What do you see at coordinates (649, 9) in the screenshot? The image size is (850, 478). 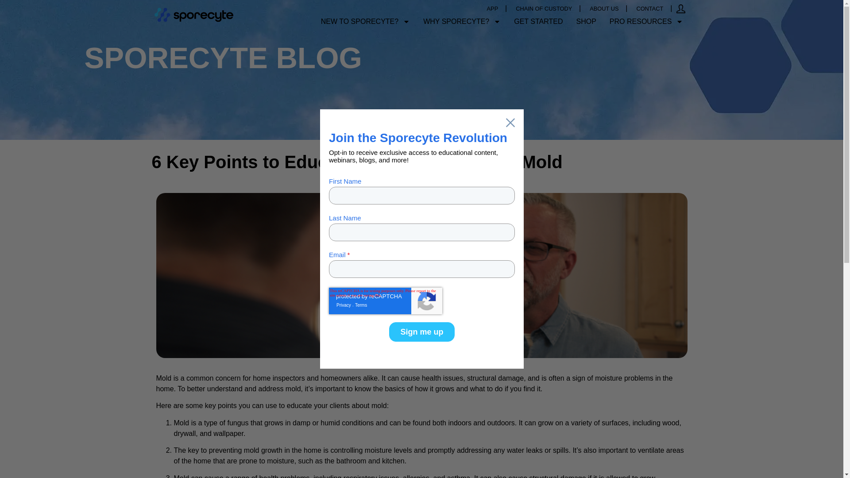 I see `CONTACT` at bounding box center [649, 9].